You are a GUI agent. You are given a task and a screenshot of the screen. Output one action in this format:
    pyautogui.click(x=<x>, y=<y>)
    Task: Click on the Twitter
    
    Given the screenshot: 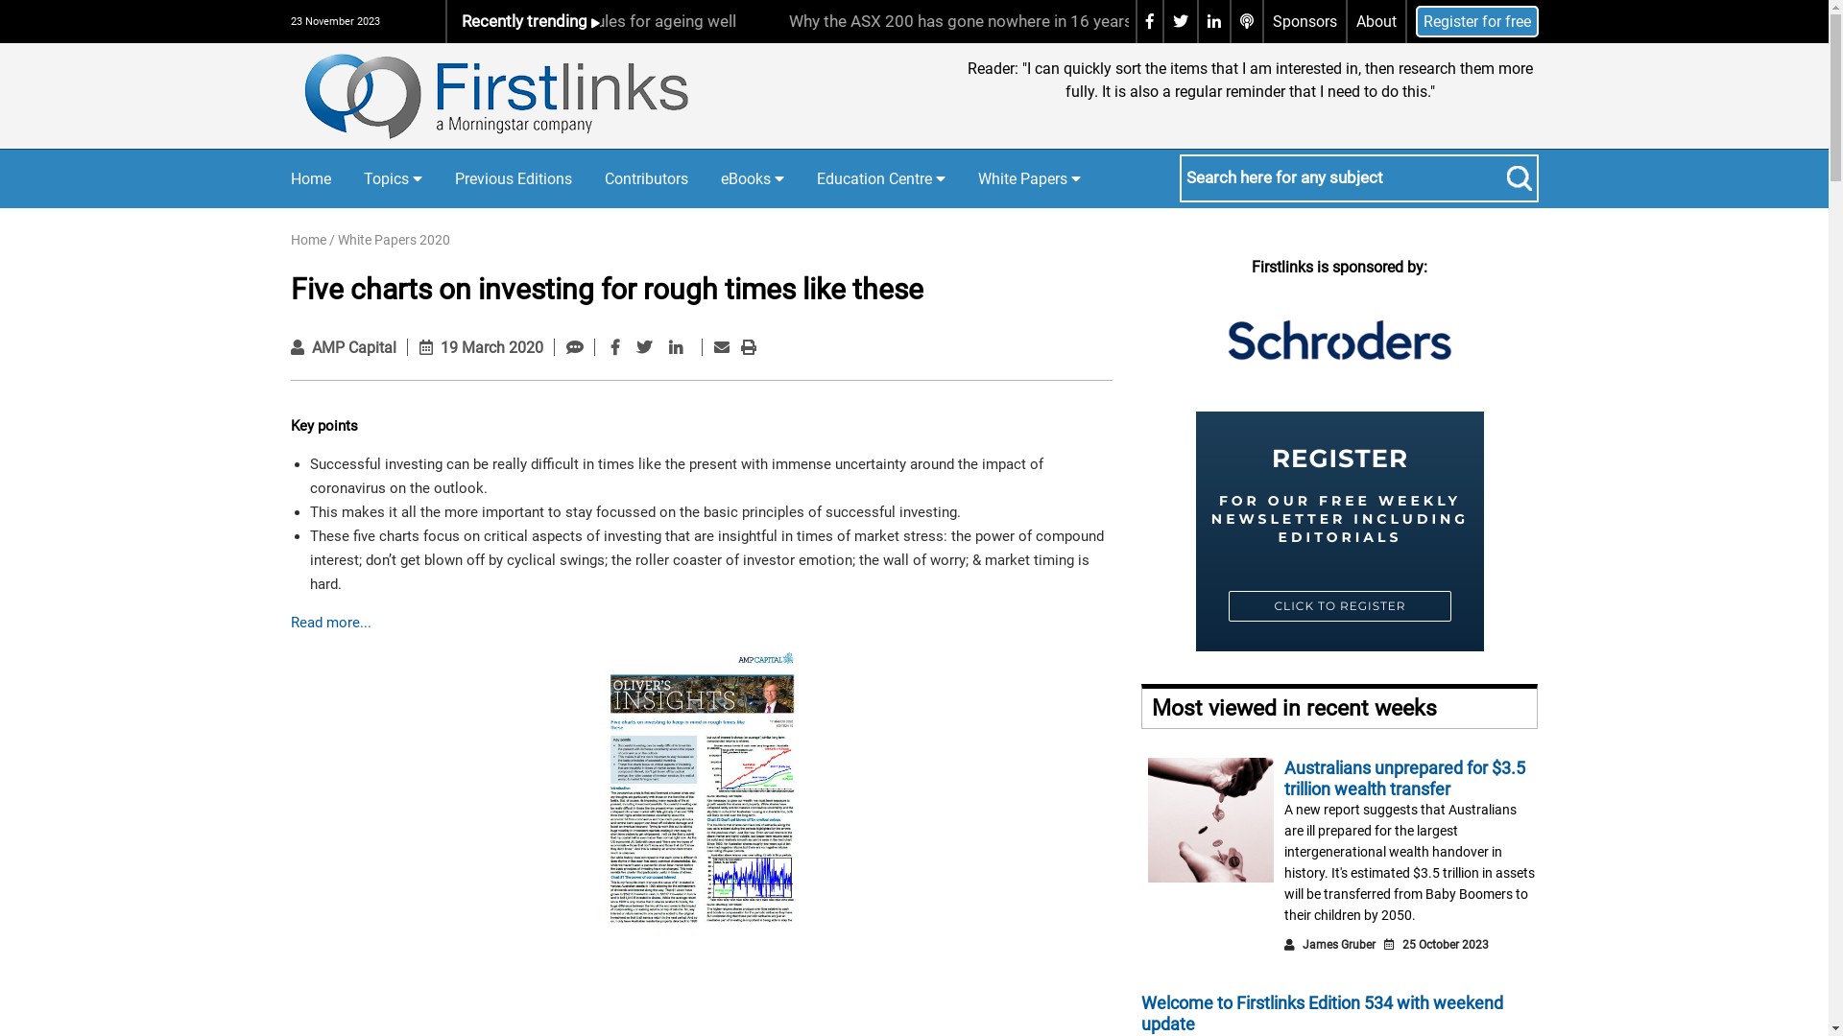 What is the action you would take?
    pyautogui.click(x=644, y=347)
    